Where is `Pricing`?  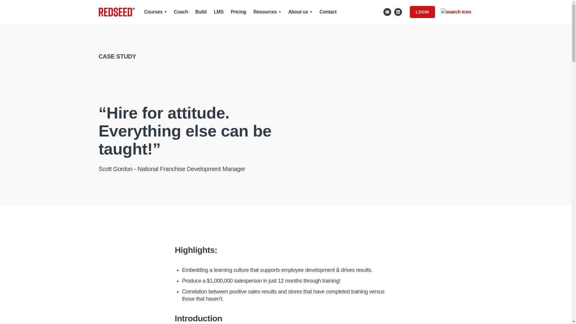 Pricing is located at coordinates (238, 12).